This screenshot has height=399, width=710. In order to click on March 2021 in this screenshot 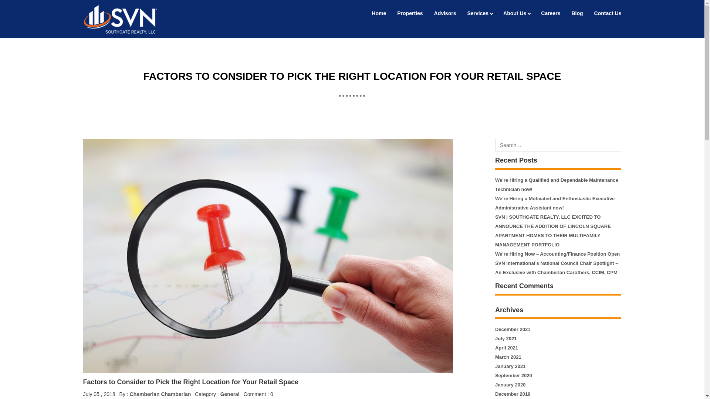, I will do `click(508, 357)`.